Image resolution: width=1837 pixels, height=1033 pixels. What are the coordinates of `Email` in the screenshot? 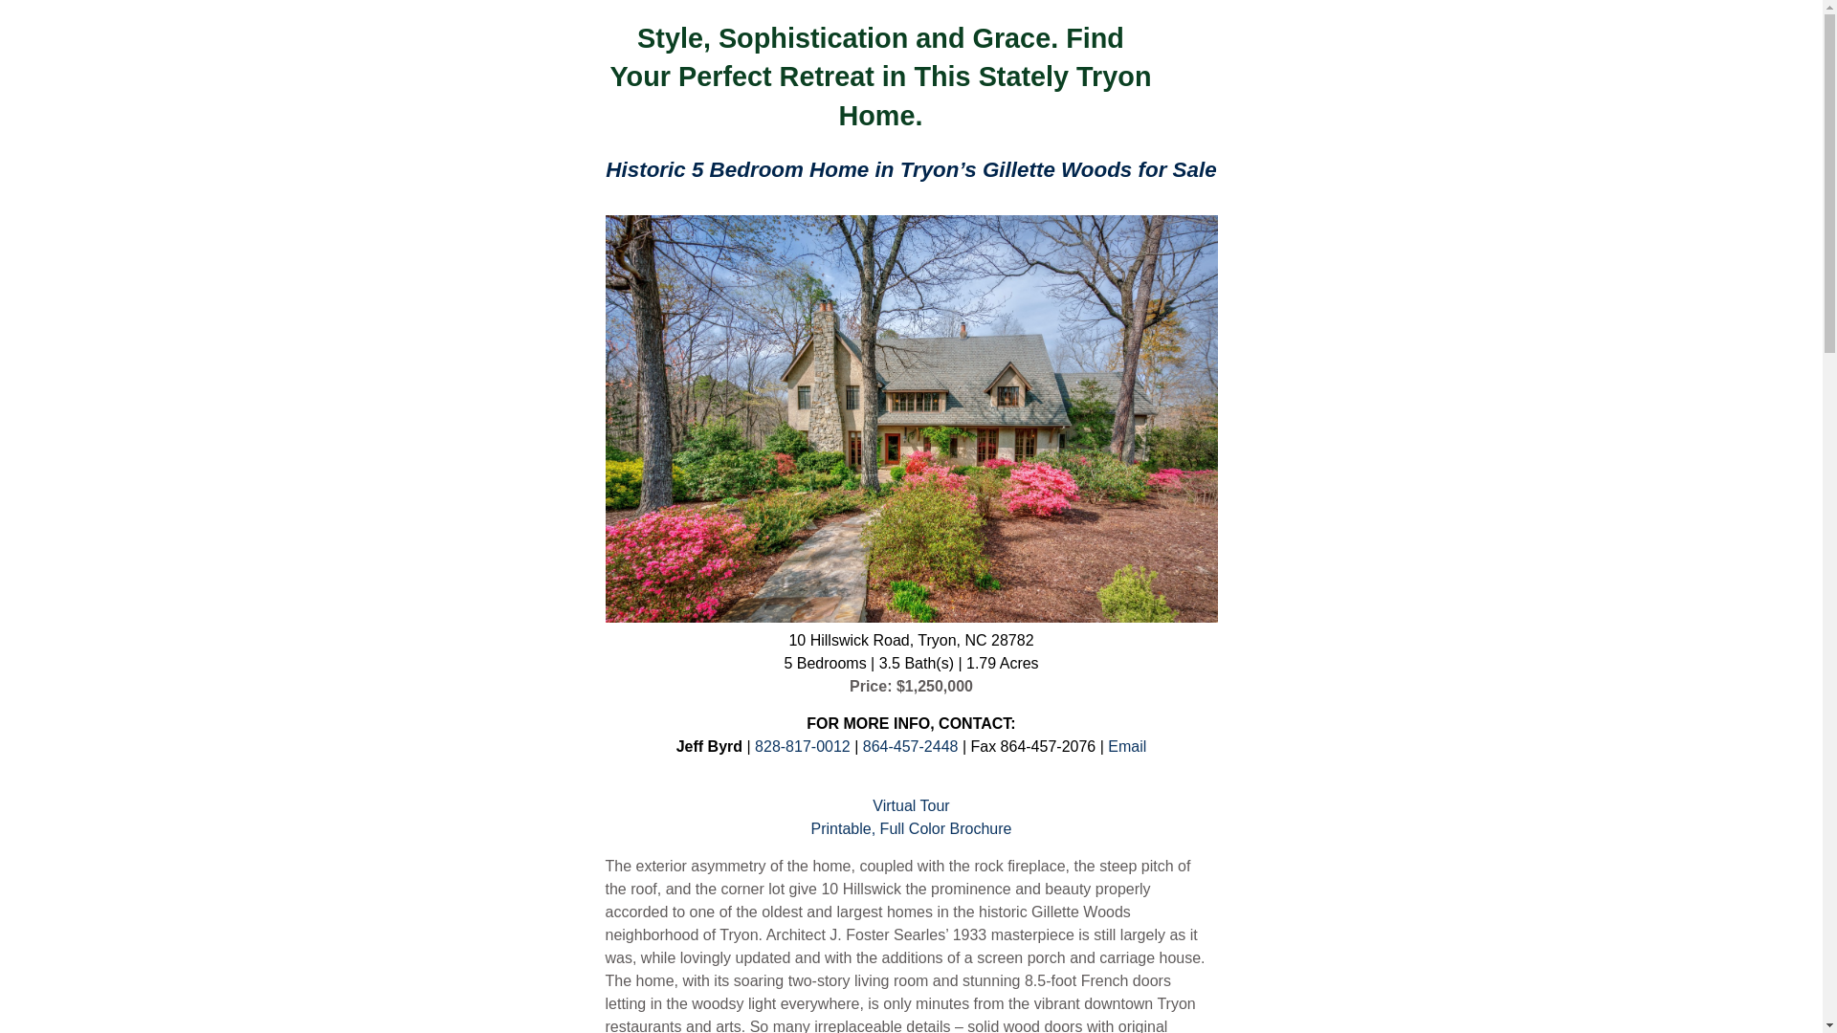 It's located at (1127, 746).